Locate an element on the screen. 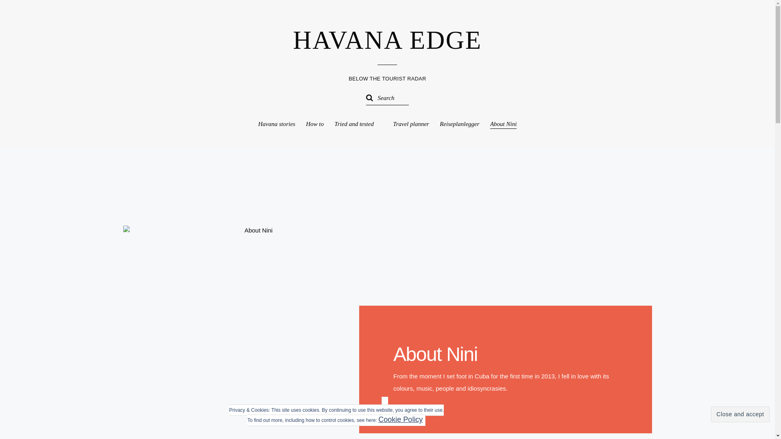  Tried and tested is located at coordinates (358, 124).